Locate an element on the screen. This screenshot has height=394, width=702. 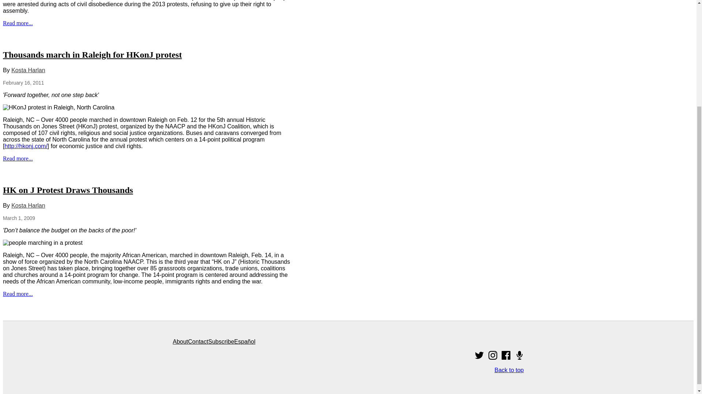
Read more... is located at coordinates (18, 23).